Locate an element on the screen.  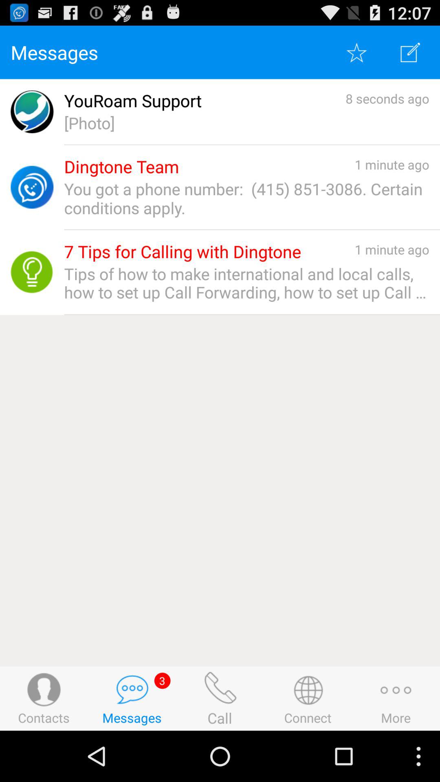
choose the item below the youroam support app is located at coordinates (246, 123).